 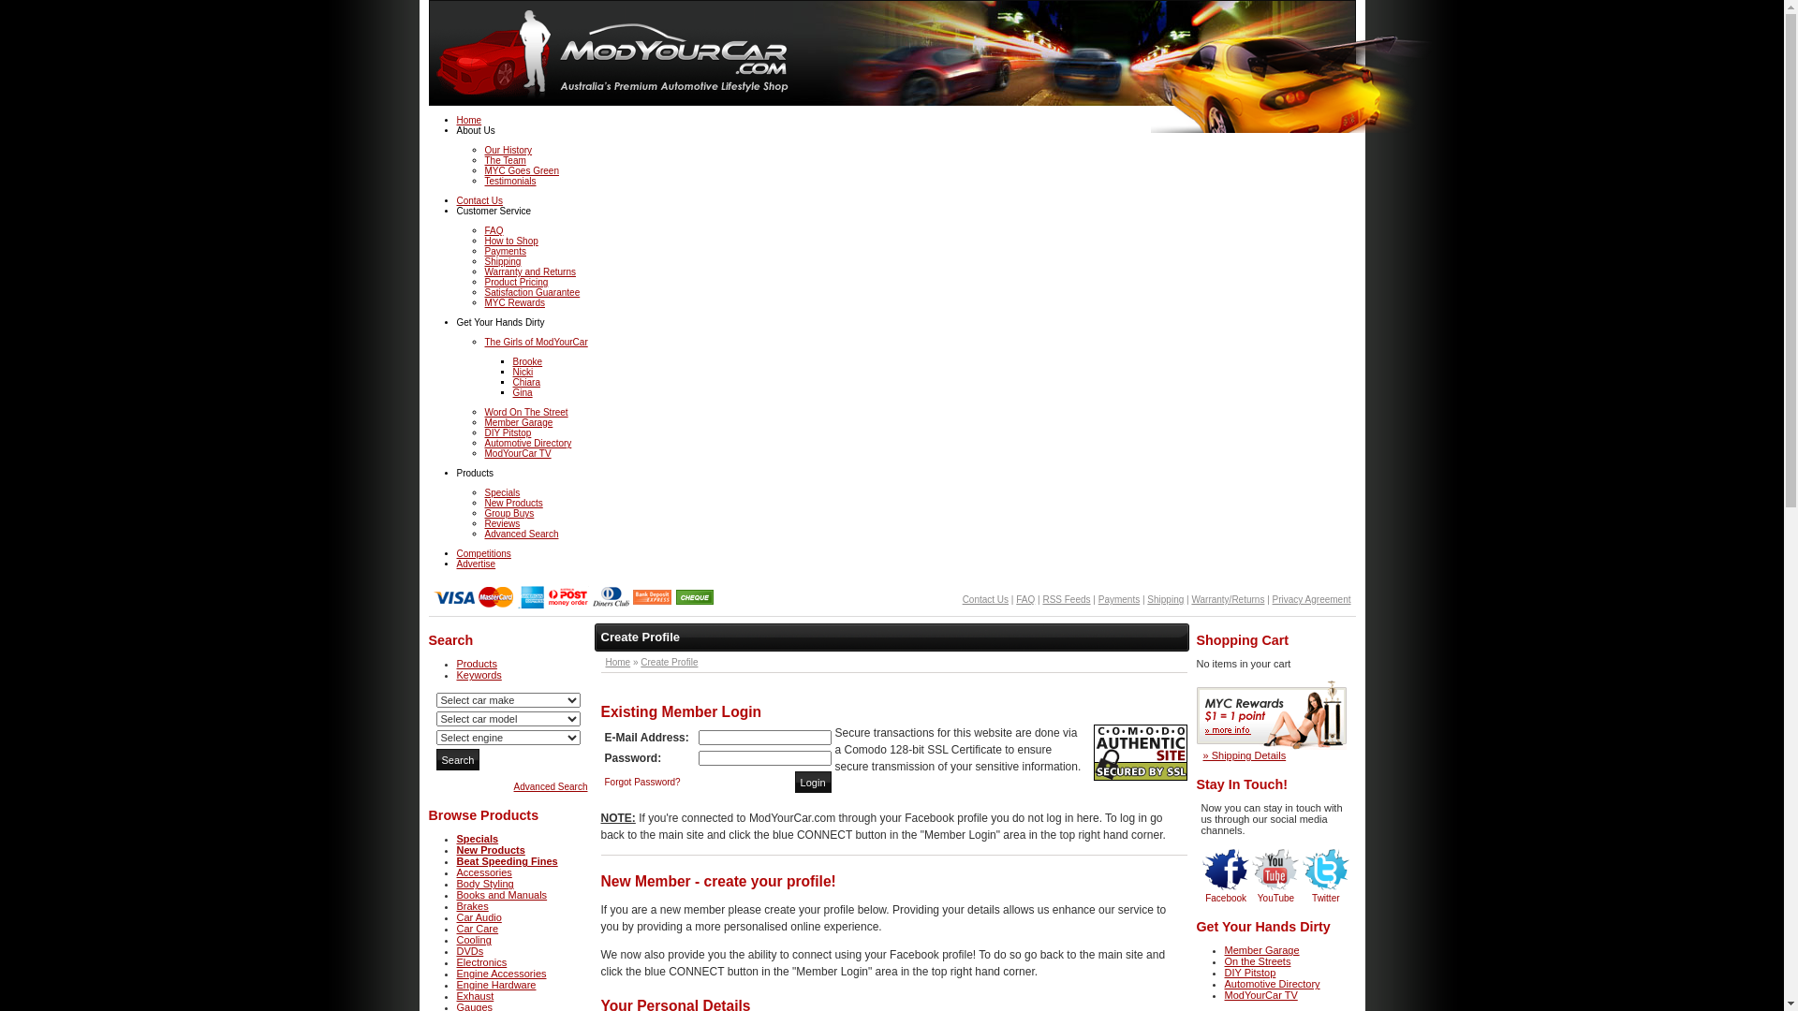 I want to click on Car Audio, so click(x=479, y=917).